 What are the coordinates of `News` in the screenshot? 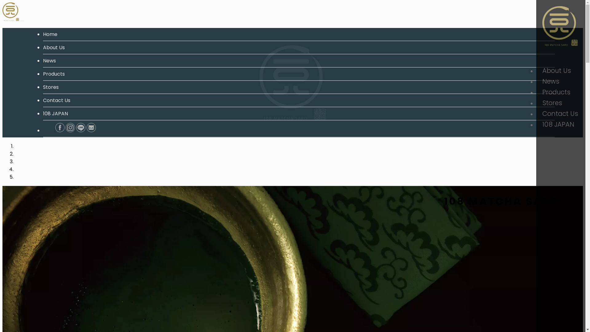 It's located at (561, 81).